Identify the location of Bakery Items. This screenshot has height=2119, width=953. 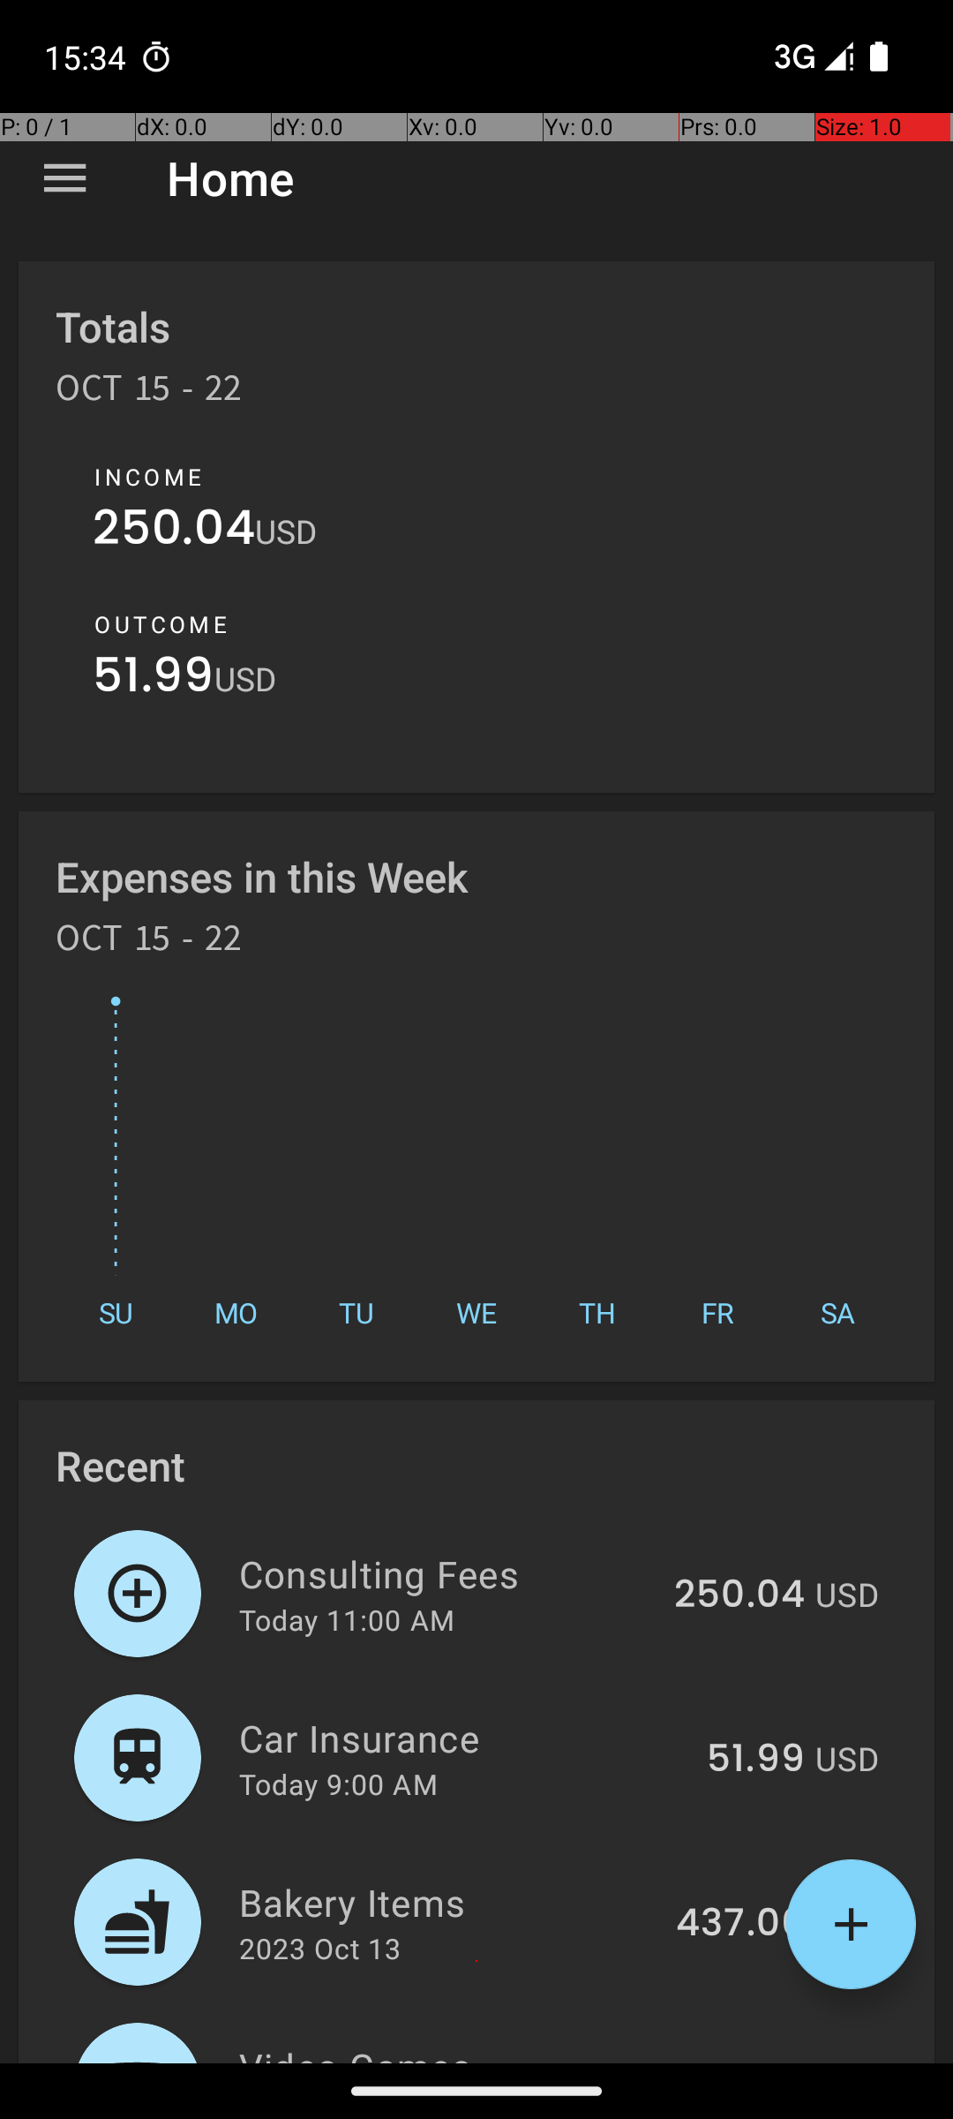
(447, 1902).